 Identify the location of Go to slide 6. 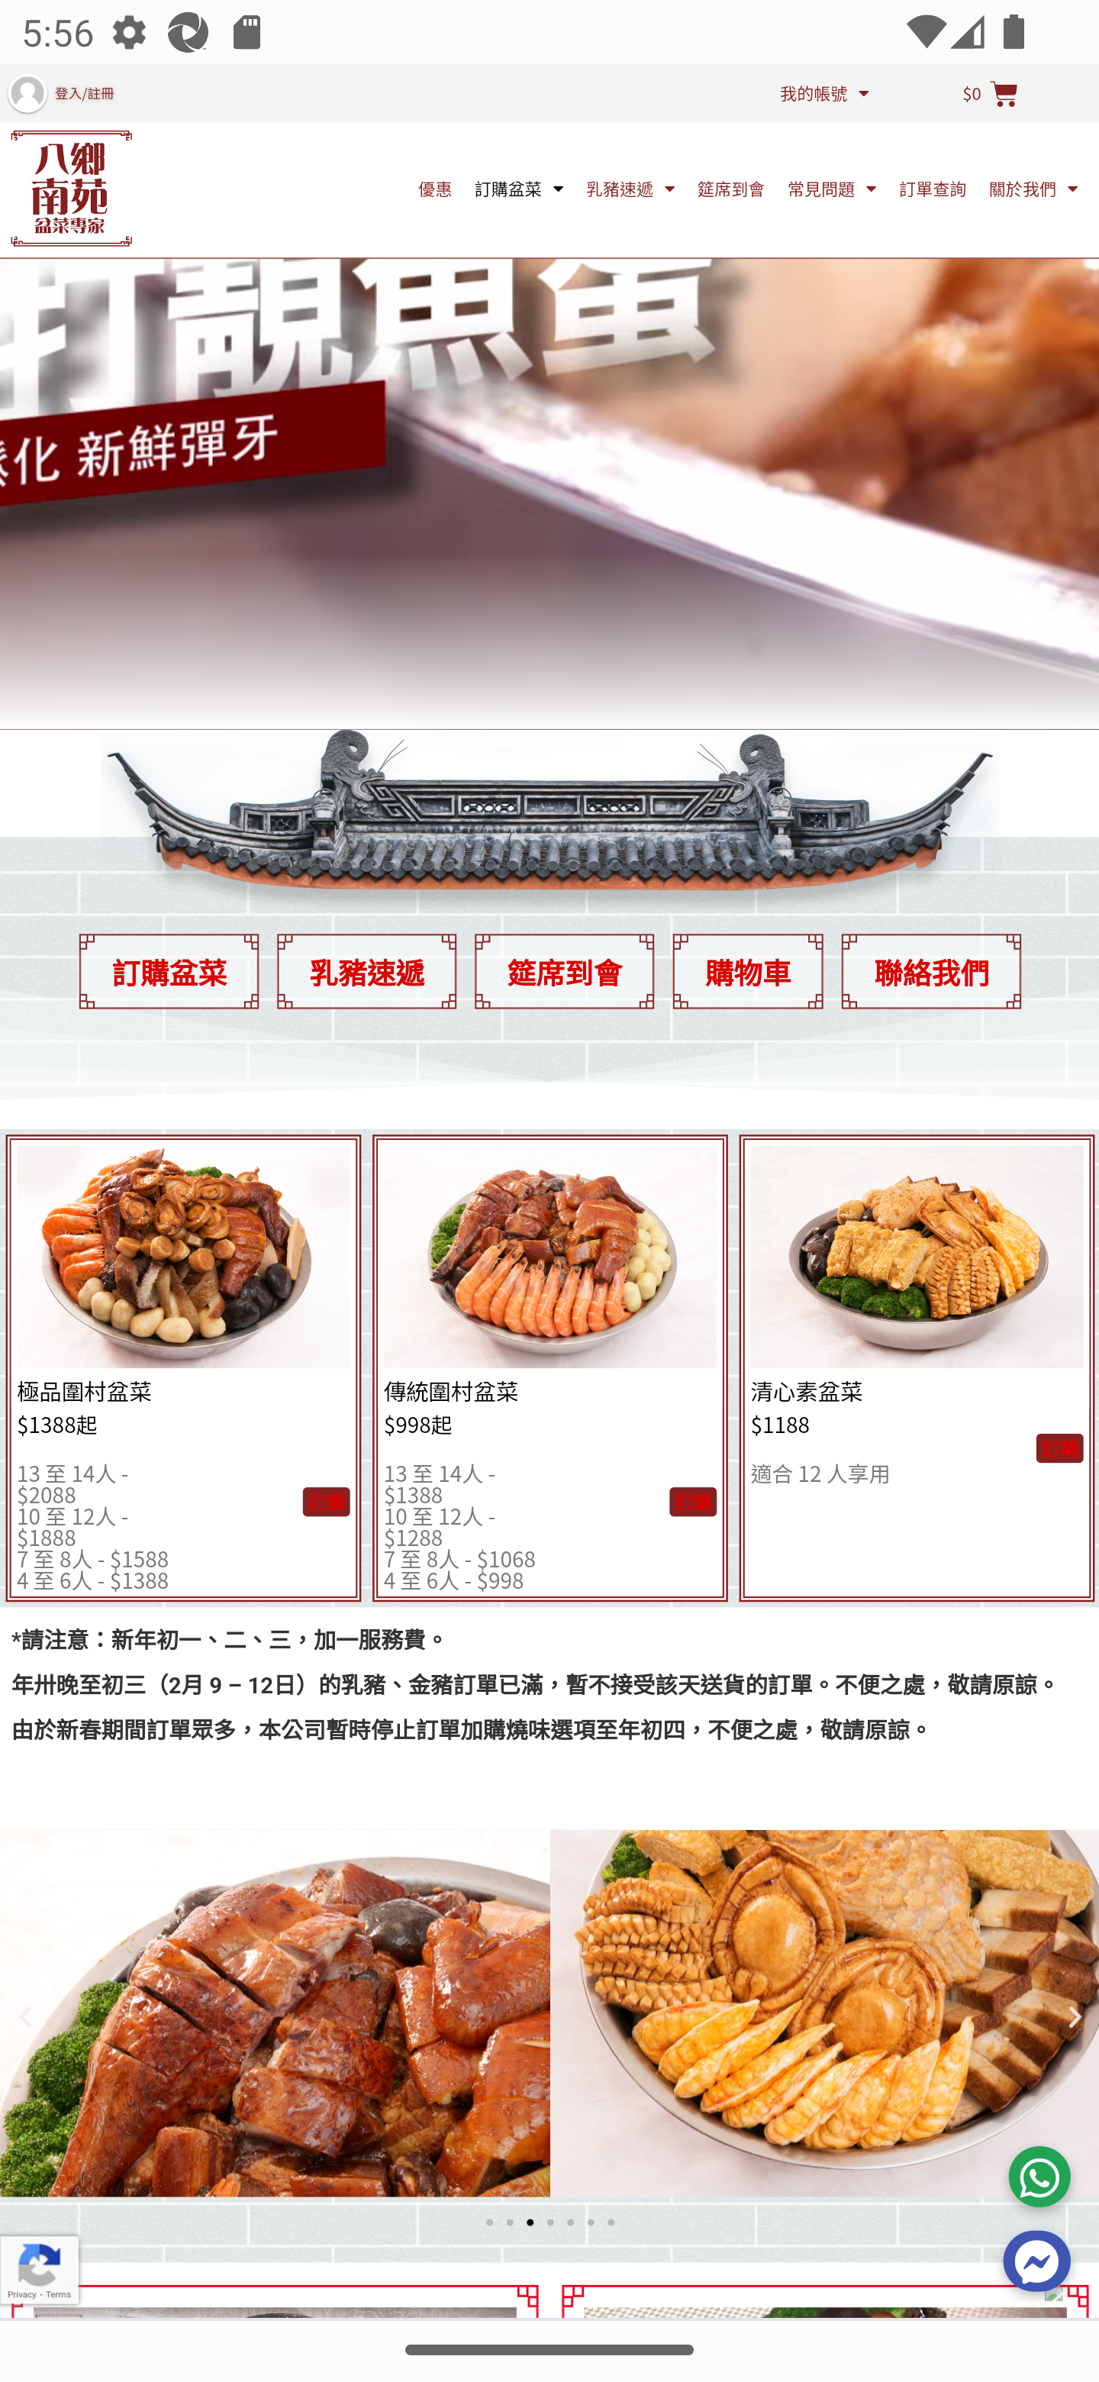
(590, 2223).